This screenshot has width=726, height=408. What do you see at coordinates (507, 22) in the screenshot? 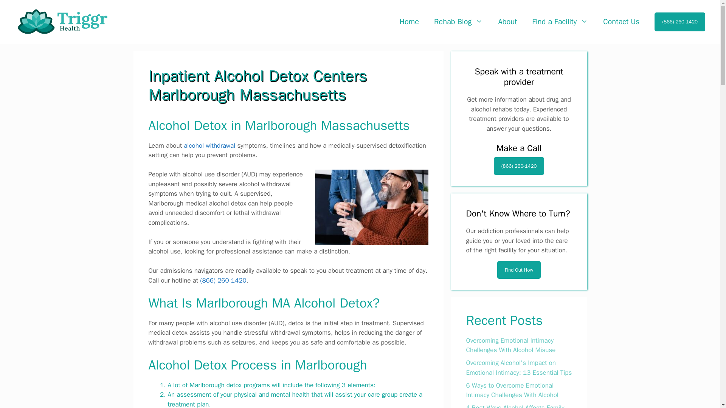
I see `About` at bounding box center [507, 22].